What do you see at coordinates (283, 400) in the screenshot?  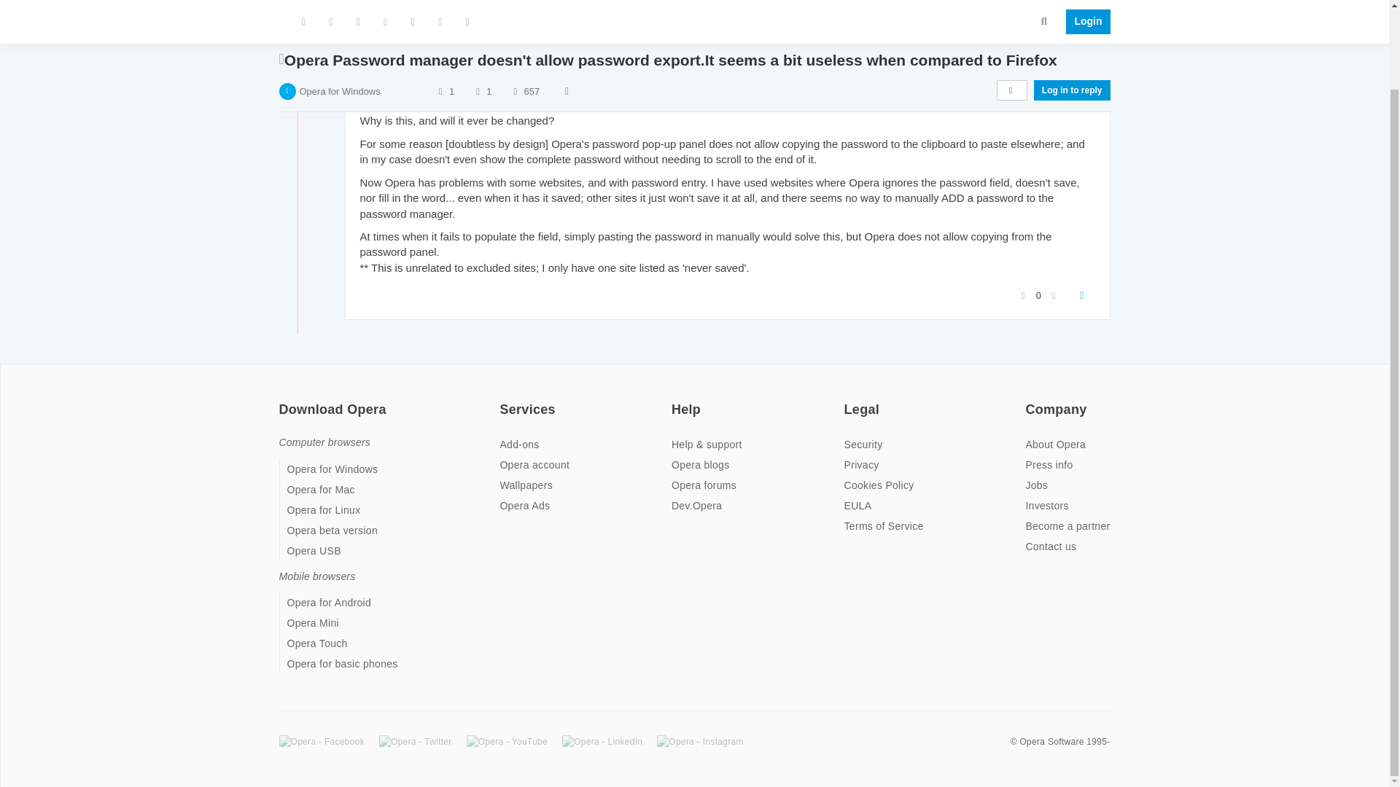 I see `on` at bounding box center [283, 400].